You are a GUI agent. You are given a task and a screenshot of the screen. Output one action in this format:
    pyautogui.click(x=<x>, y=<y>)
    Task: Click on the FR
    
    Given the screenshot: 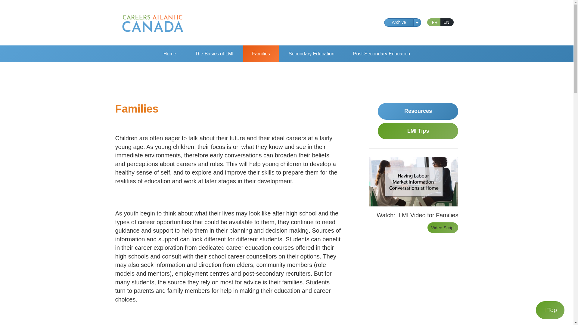 What is the action you would take?
    pyautogui.click(x=433, y=22)
    